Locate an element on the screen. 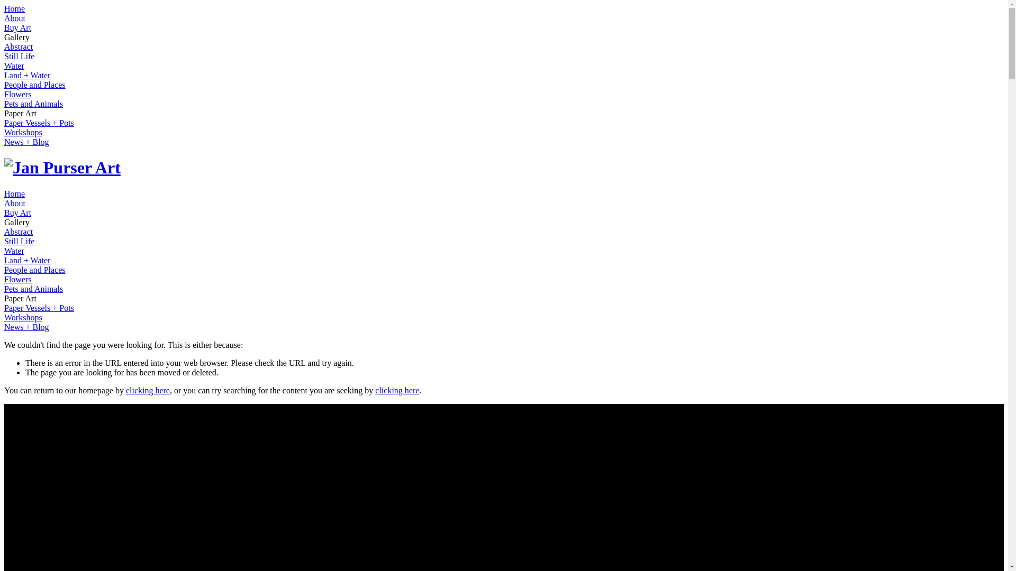  Paper Vessels + Pots is located at coordinates (39, 123).